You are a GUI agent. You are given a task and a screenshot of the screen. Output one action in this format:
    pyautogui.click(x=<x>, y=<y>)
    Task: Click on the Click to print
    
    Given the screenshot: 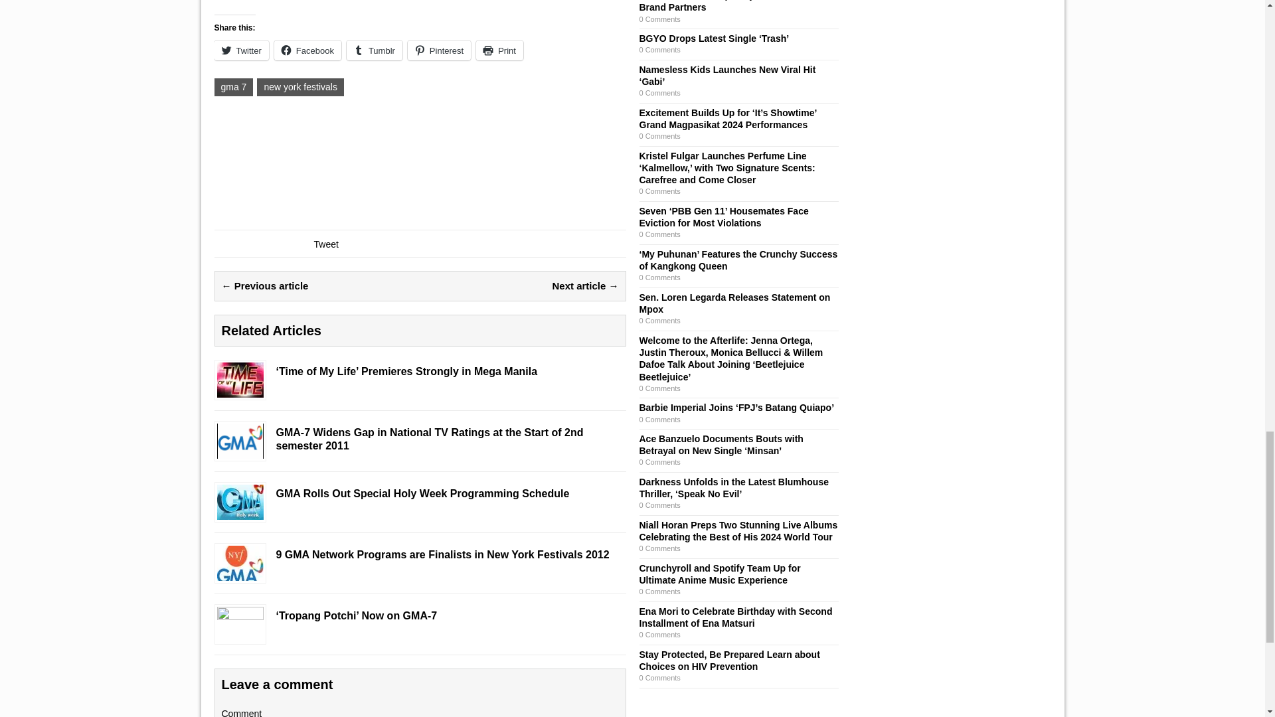 What is the action you would take?
    pyautogui.click(x=499, y=50)
    